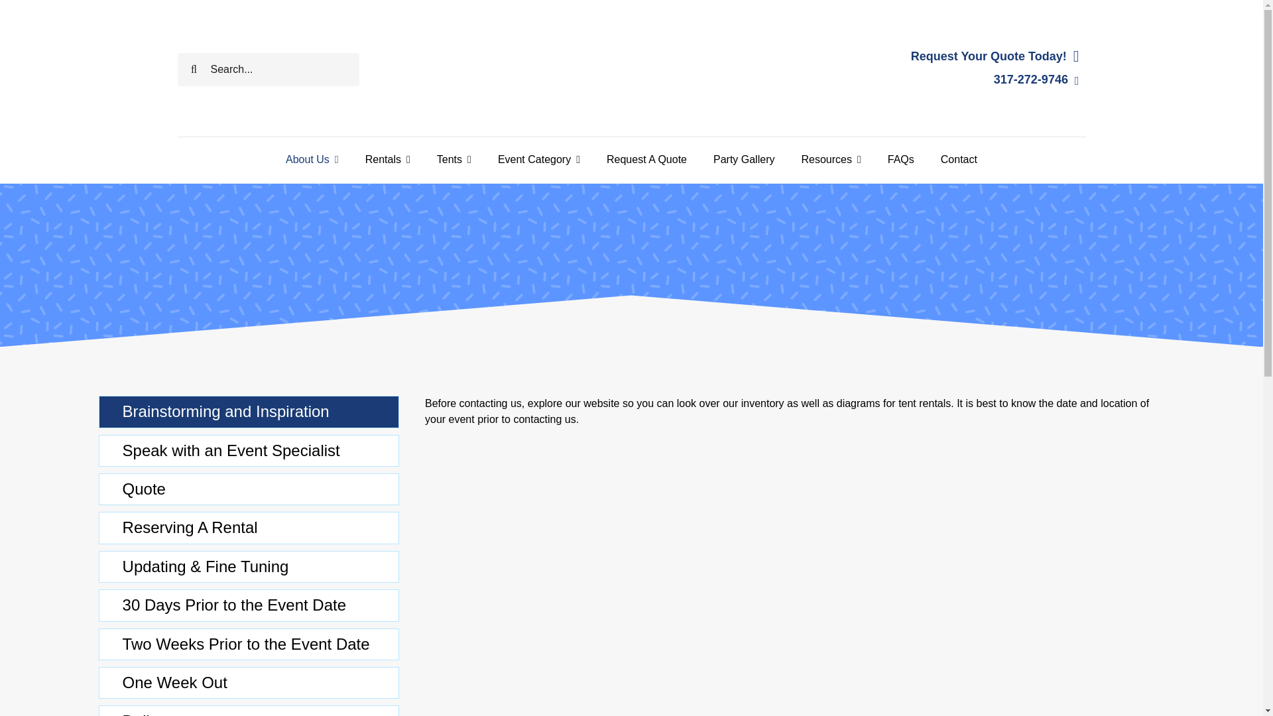 This screenshot has width=1273, height=716. Describe the element at coordinates (387, 159) in the screenshot. I see `Rentals` at that location.